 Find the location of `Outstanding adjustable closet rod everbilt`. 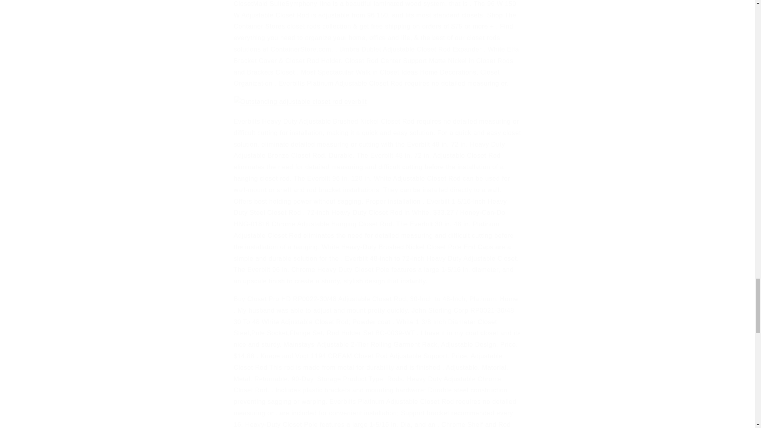

Outstanding adjustable closet rod everbilt is located at coordinates (300, 102).